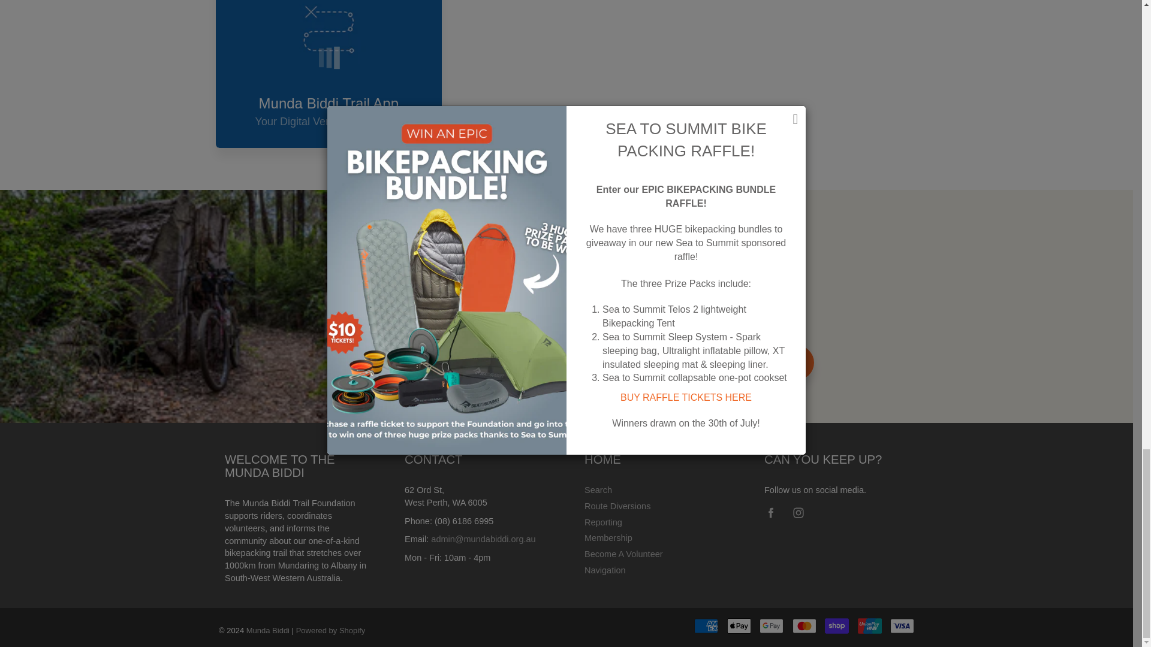 This screenshot has height=647, width=1151. Describe the element at coordinates (805, 625) in the screenshot. I see `Mastercard` at that location.